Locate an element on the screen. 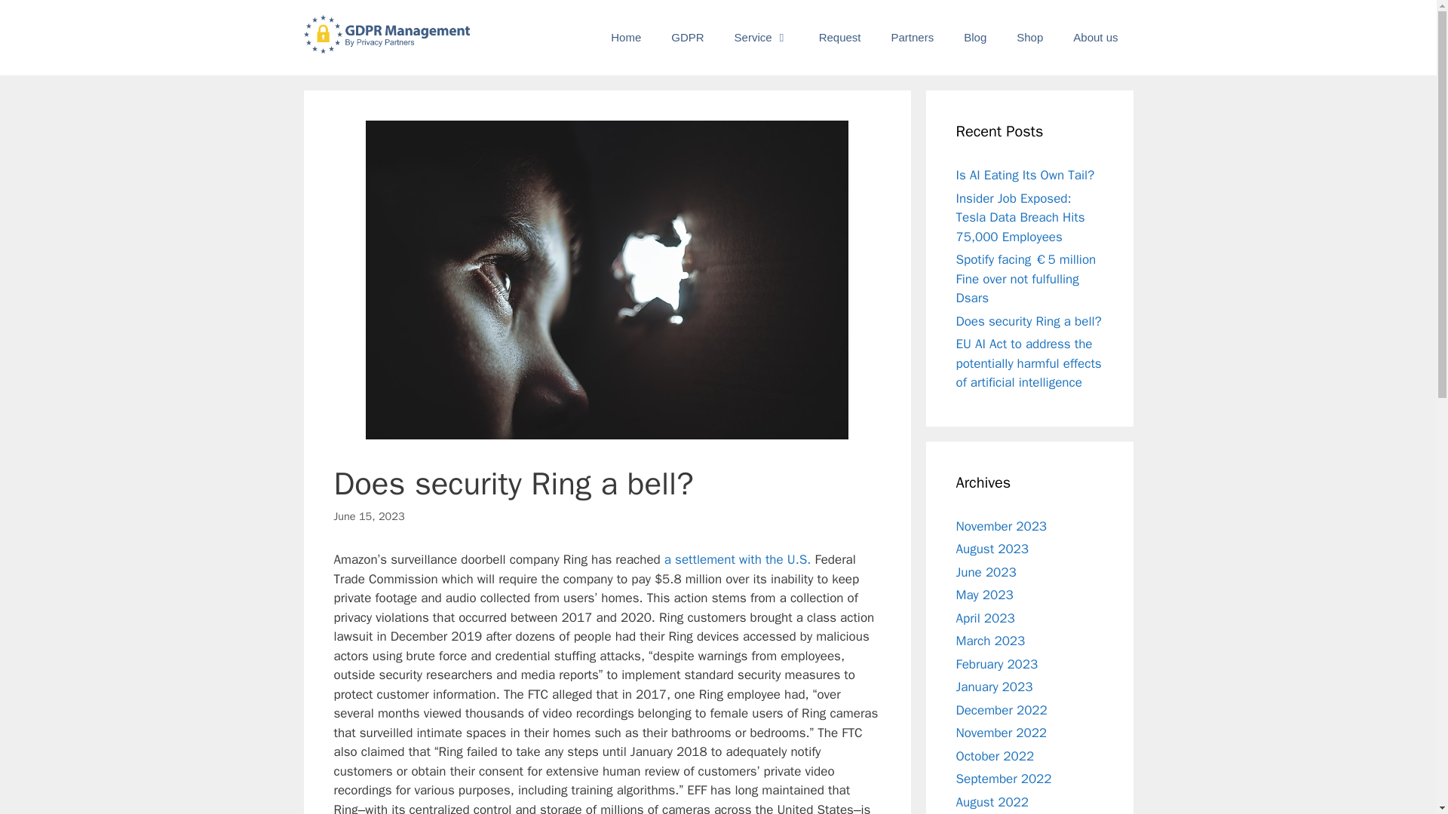 The image size is (1448, 814). Service is located at coordinates (762, 38).